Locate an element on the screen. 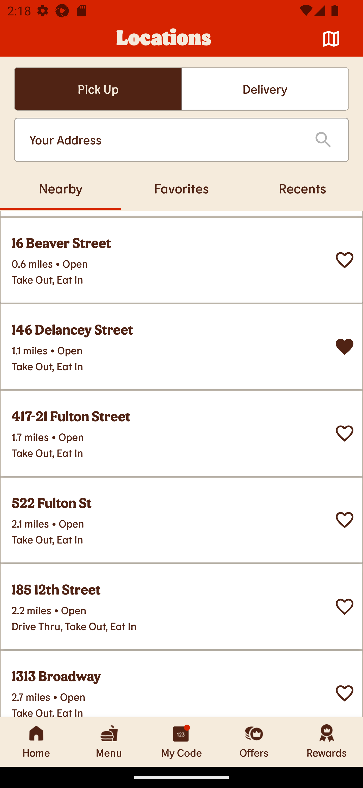 The width and height of the screenshot is (363, 788). Set this restaurant as a favorite  is located at coordinates (345, 606).